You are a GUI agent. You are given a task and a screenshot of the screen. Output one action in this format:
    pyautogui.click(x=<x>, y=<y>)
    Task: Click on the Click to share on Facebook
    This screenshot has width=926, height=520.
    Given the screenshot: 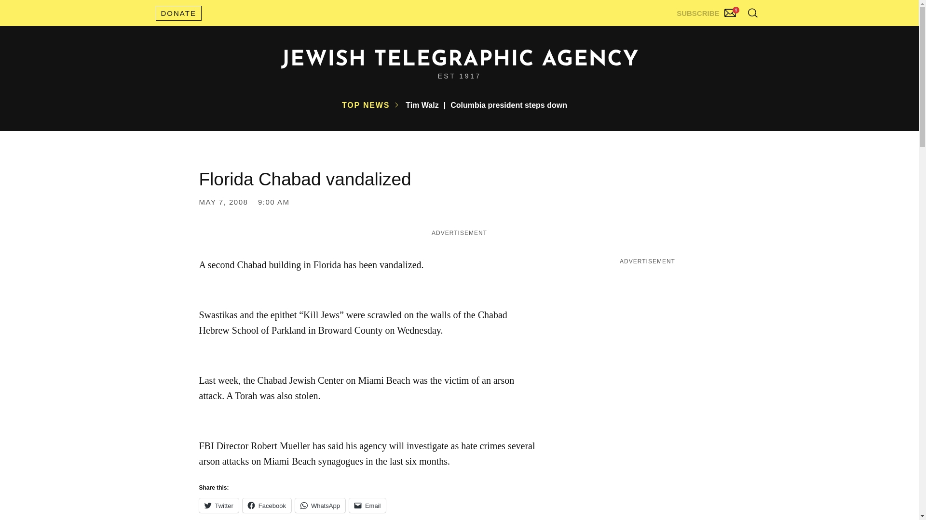 What is the action you would take?
    pyautogui.click(x=267, y=505)
    